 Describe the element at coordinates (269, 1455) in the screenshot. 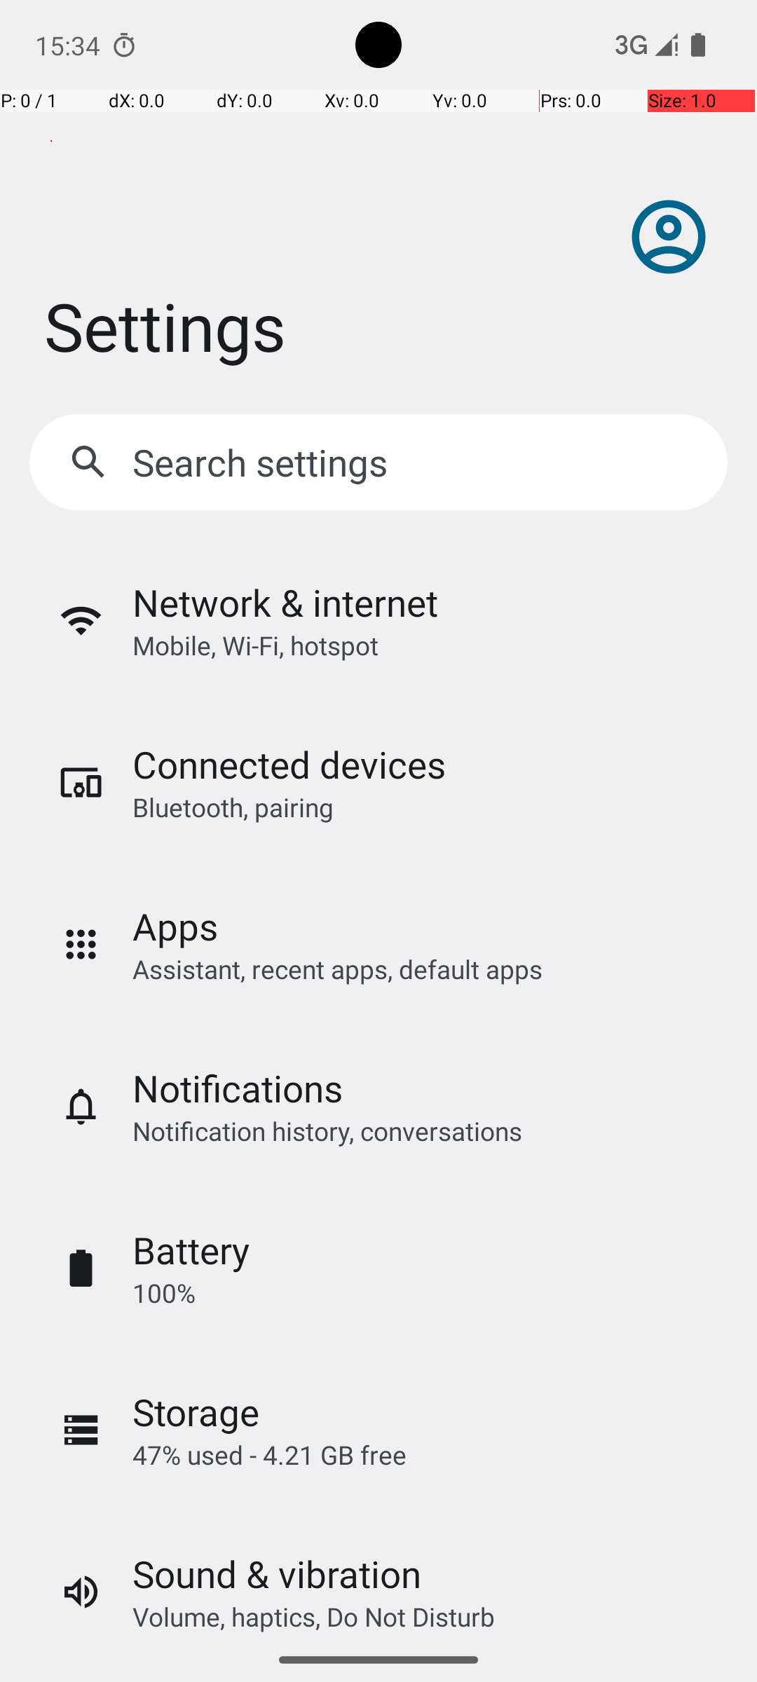

I see `47% used - 4.21 GB free` at that location.